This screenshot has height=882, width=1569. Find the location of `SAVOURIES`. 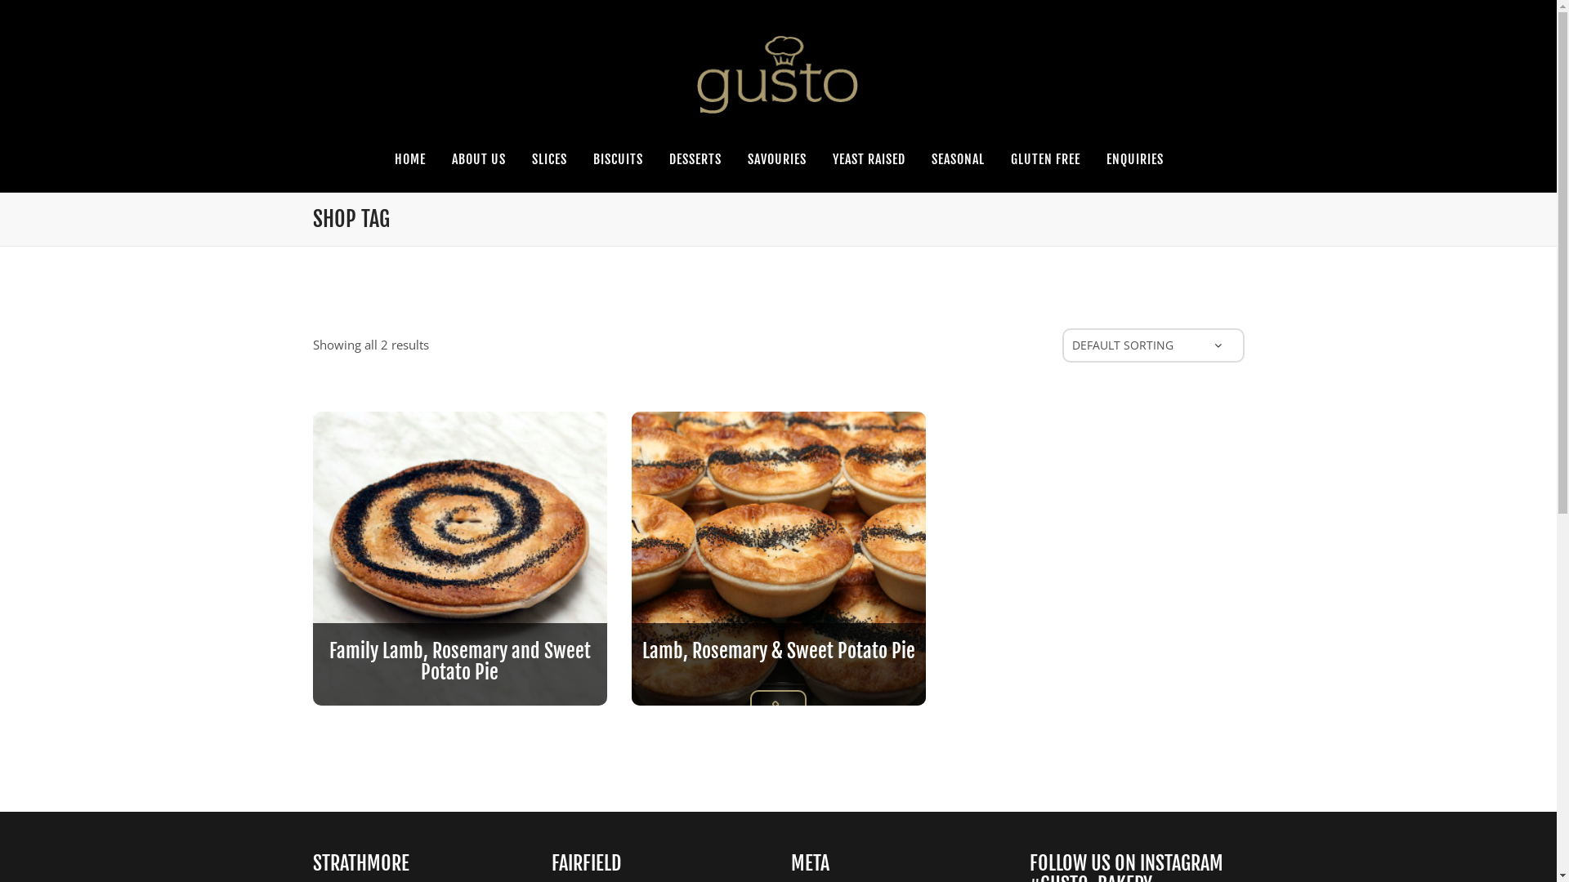

SAVOURIES is located at coordinates (777, 159).